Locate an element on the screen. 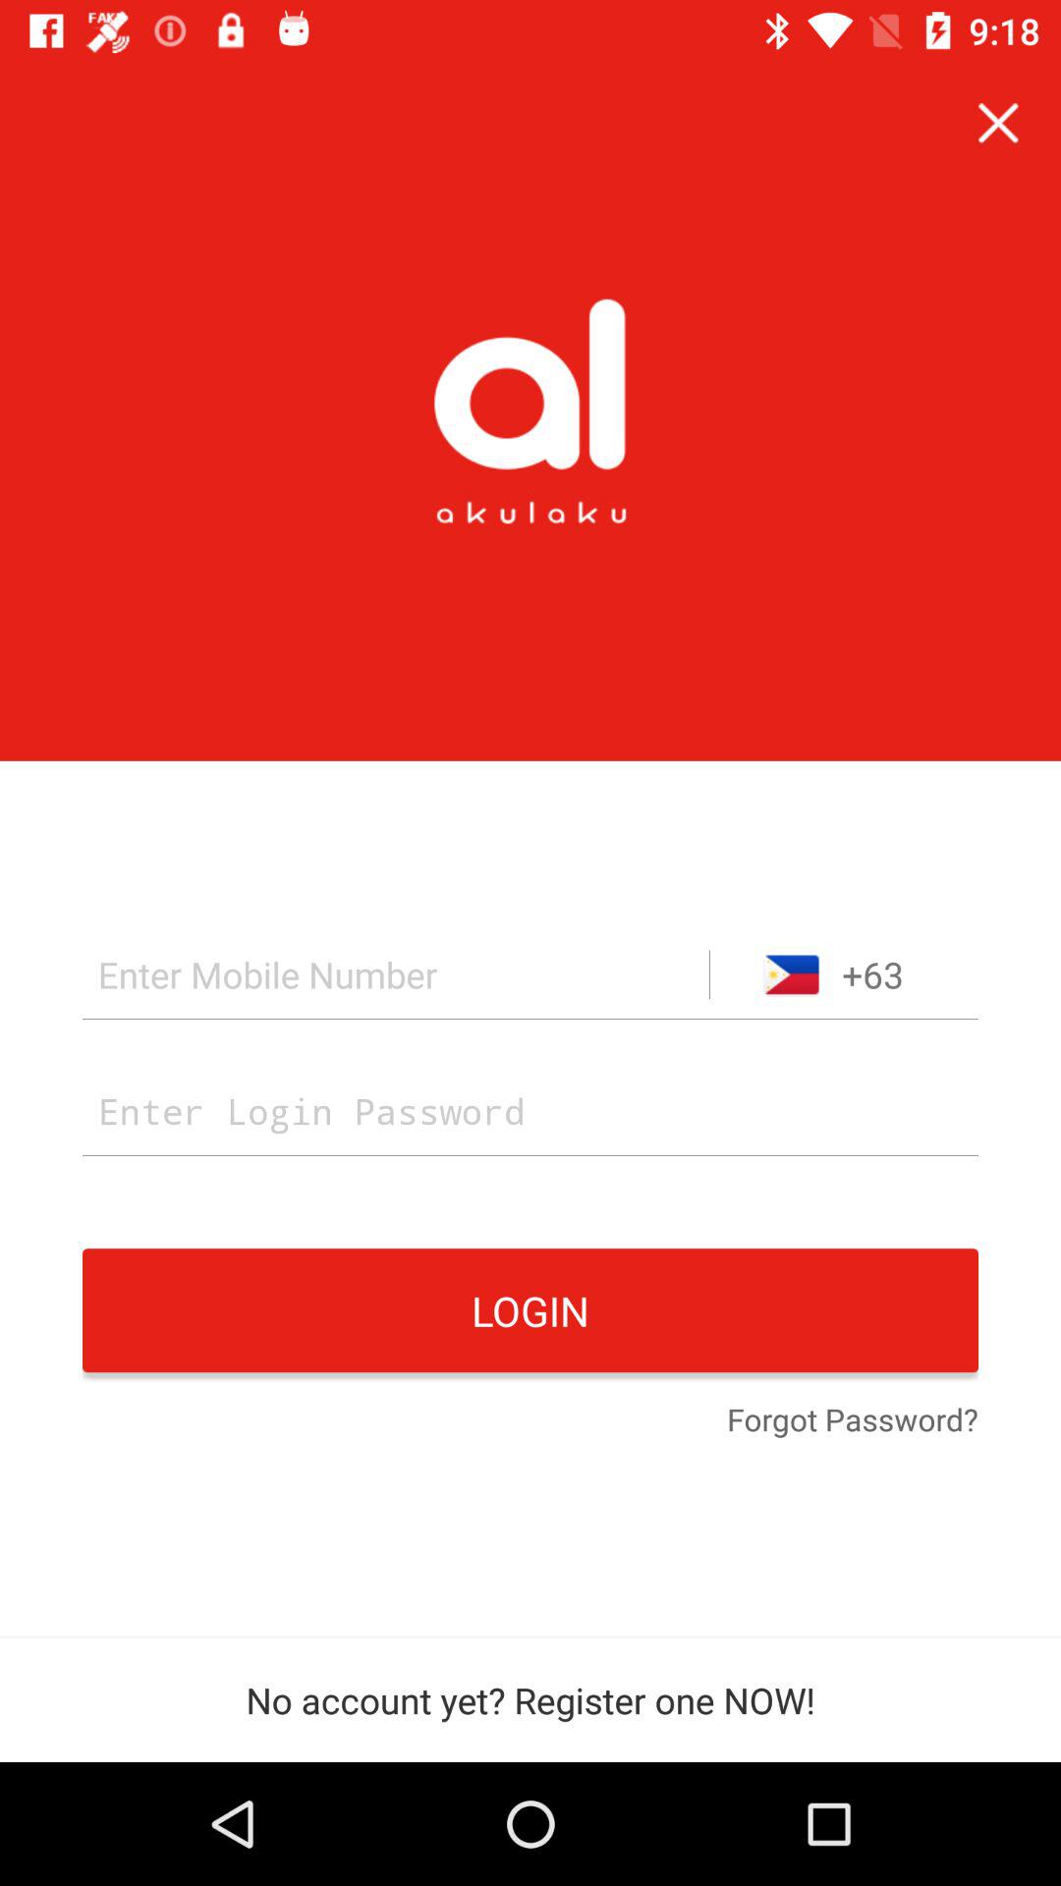  launch the +63 is located at coordinates (844, 974).